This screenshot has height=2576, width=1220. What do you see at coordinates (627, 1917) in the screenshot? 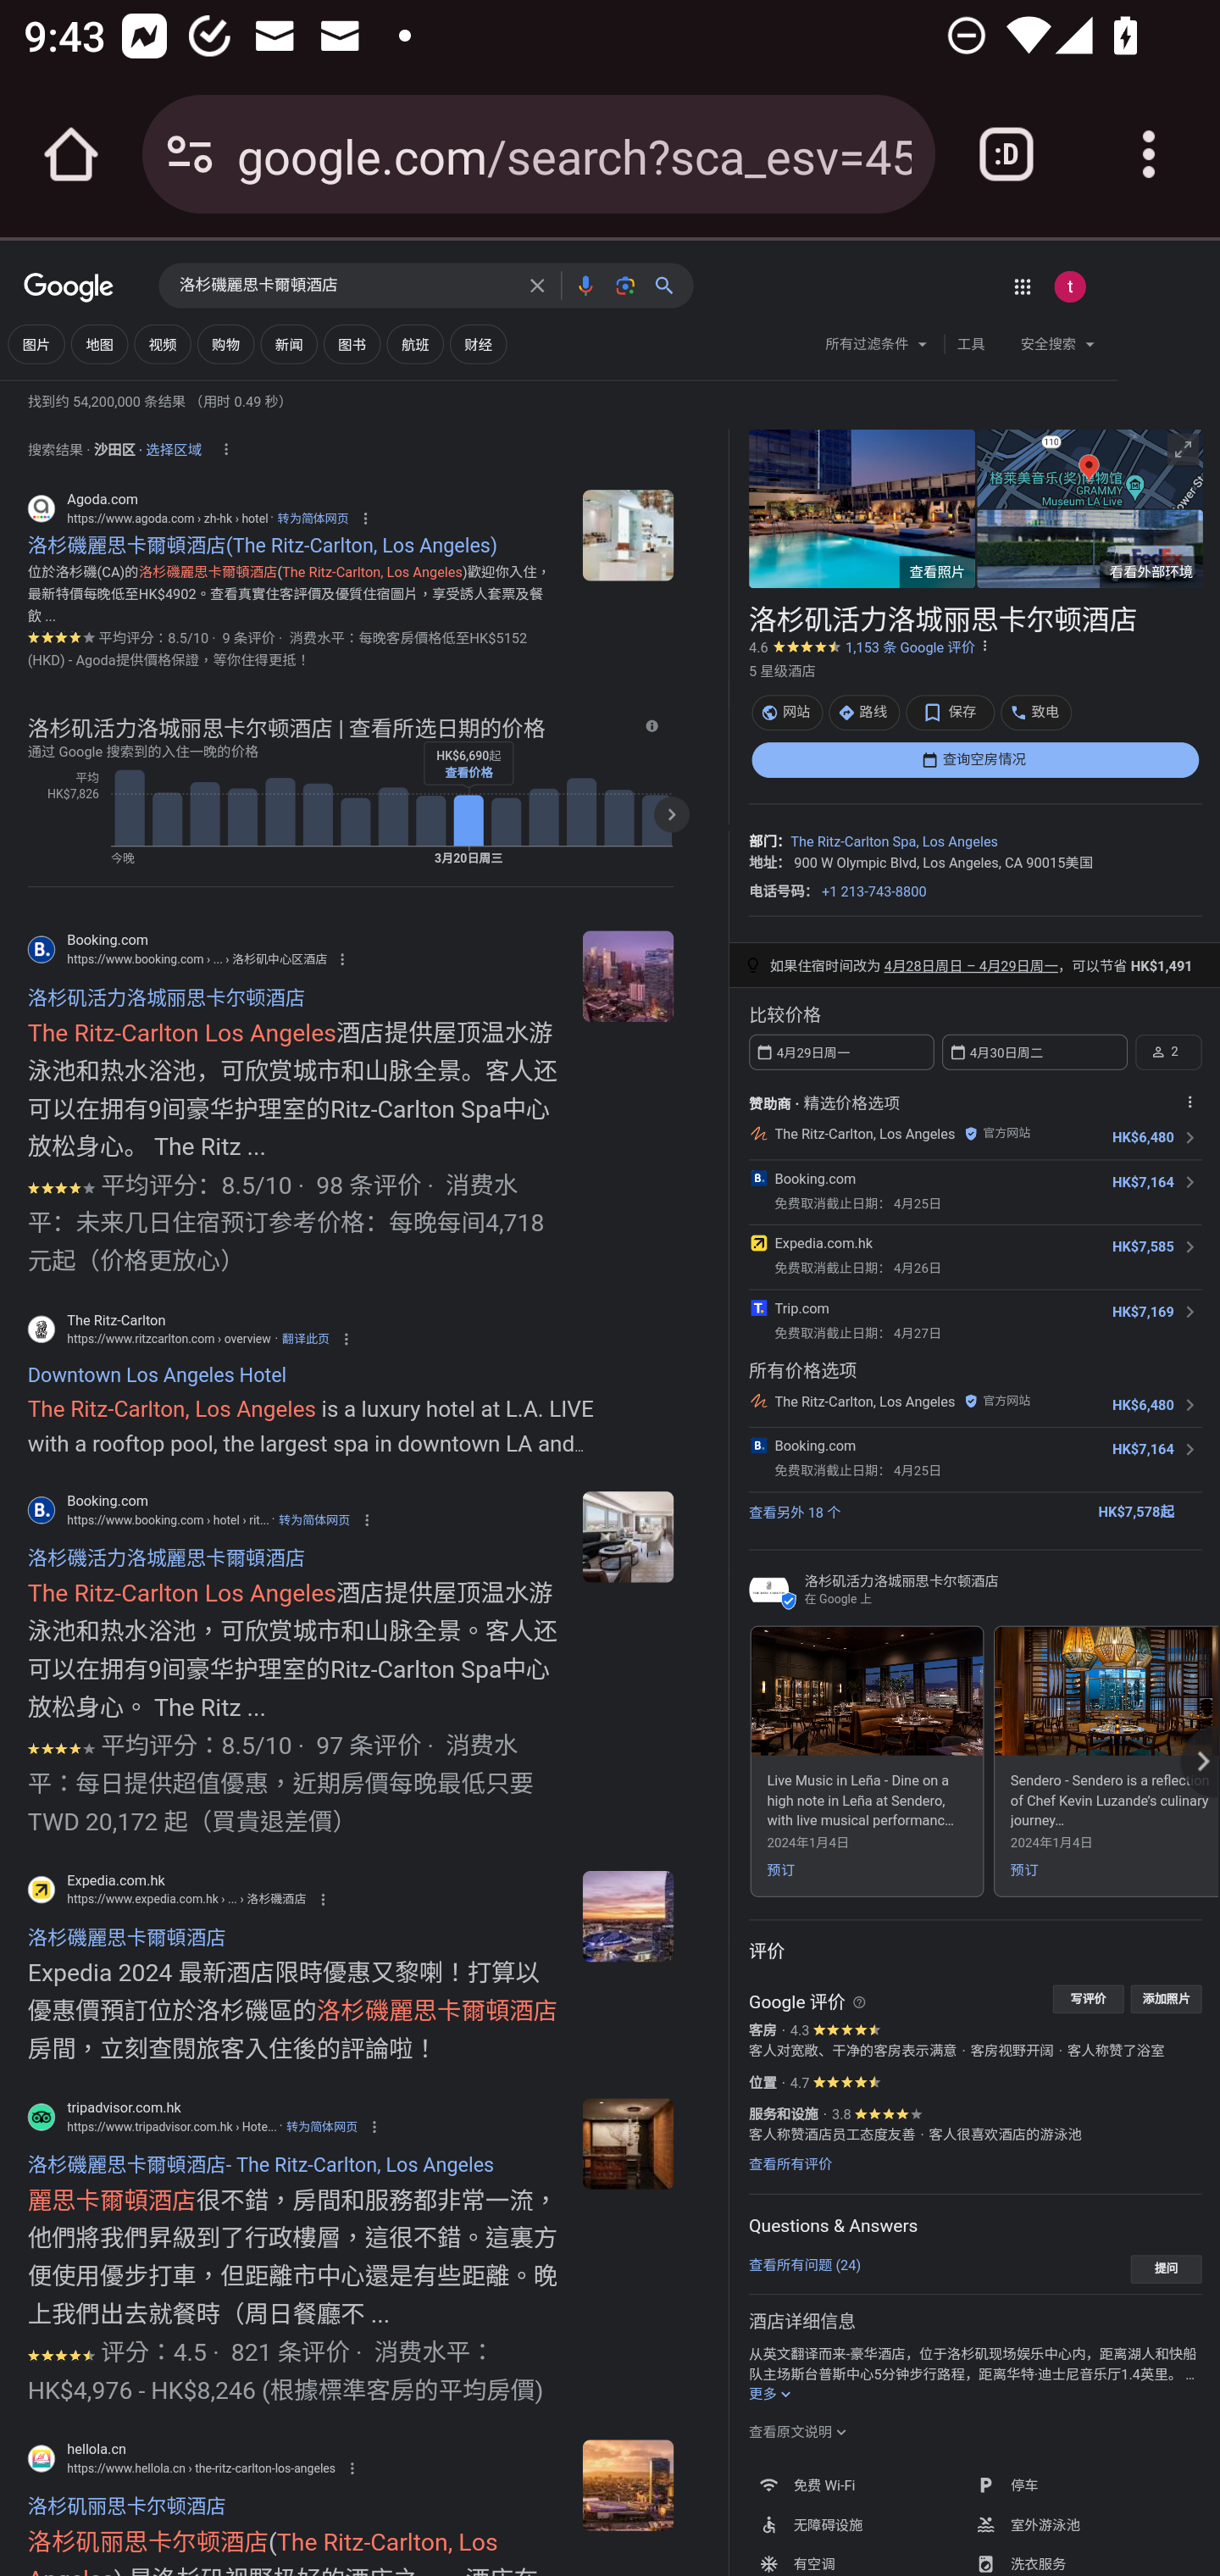
I see `Los-Angeles-Hotels-The-Ritz-Carlton.h3443706` at bounding box center [627, 1917].